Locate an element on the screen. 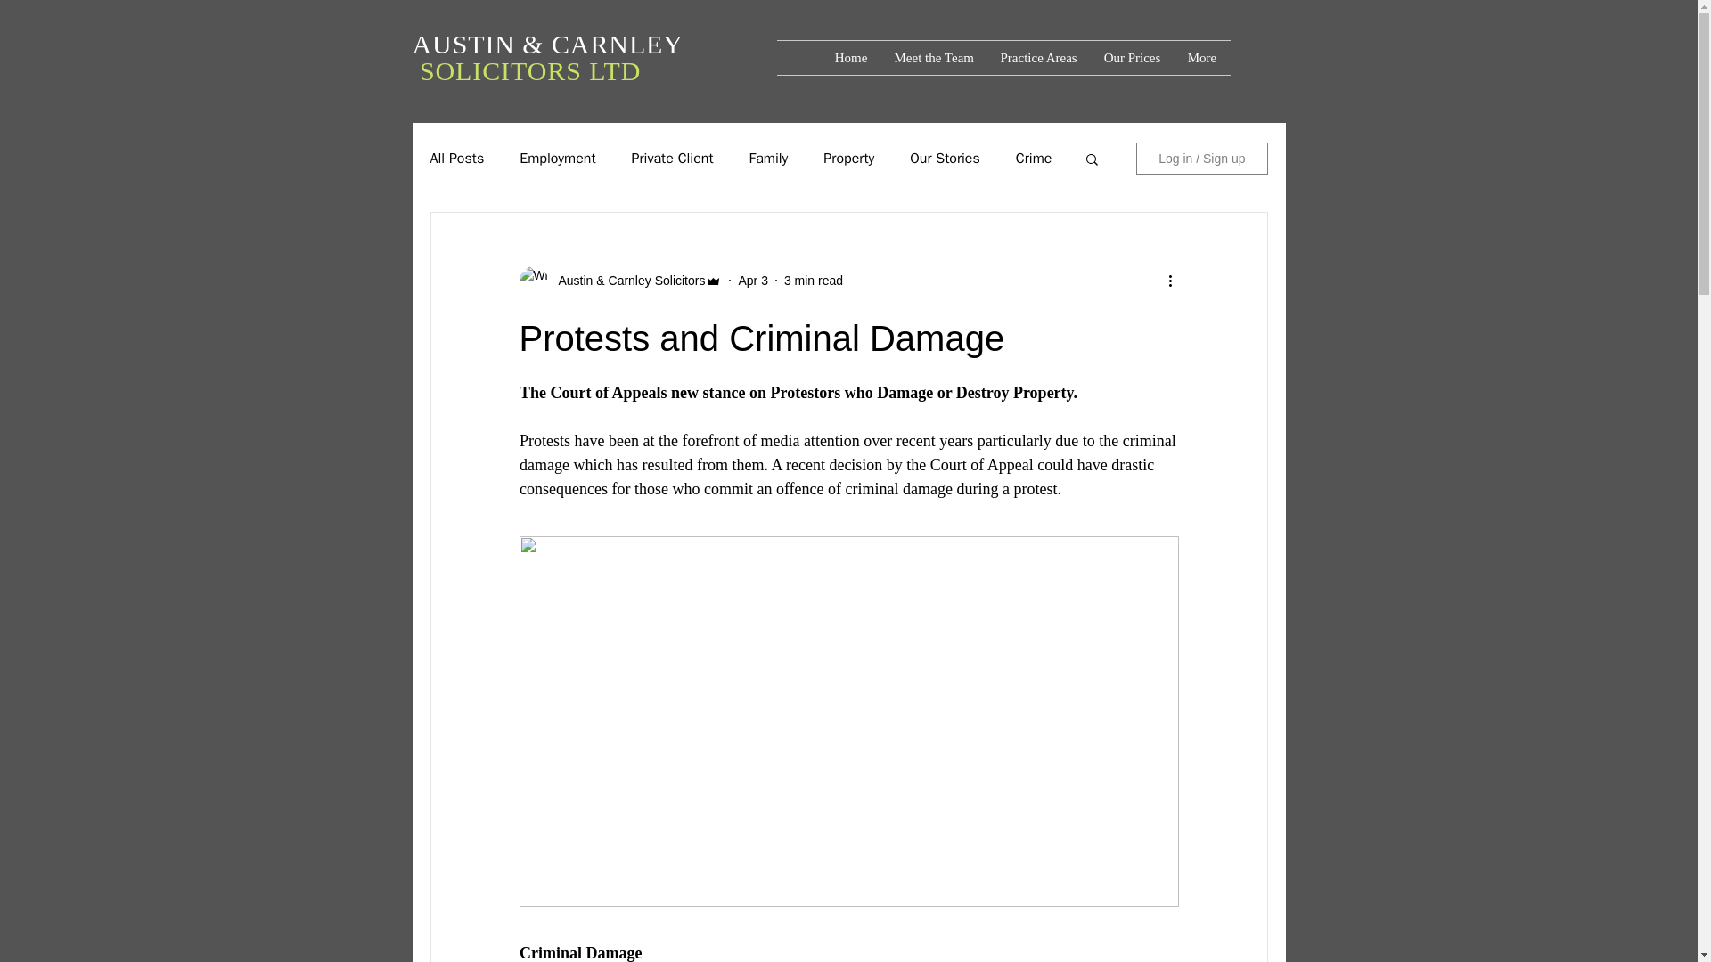 The image size is (1711, 962). Home is located at coordinates (850, 58).